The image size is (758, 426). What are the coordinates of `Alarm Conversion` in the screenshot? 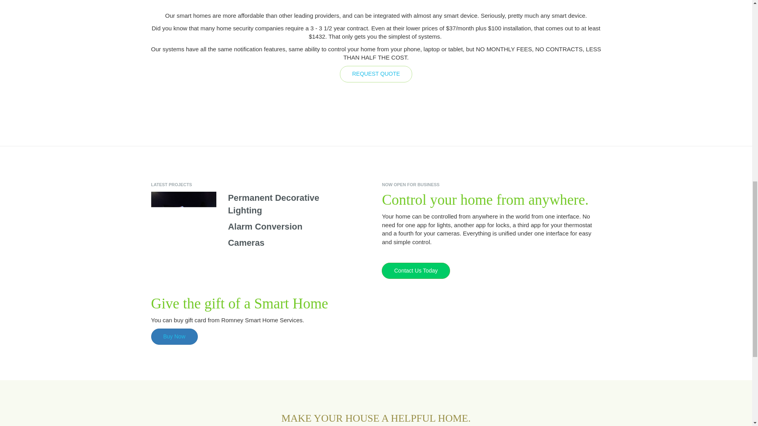 It's located at (265, 226).